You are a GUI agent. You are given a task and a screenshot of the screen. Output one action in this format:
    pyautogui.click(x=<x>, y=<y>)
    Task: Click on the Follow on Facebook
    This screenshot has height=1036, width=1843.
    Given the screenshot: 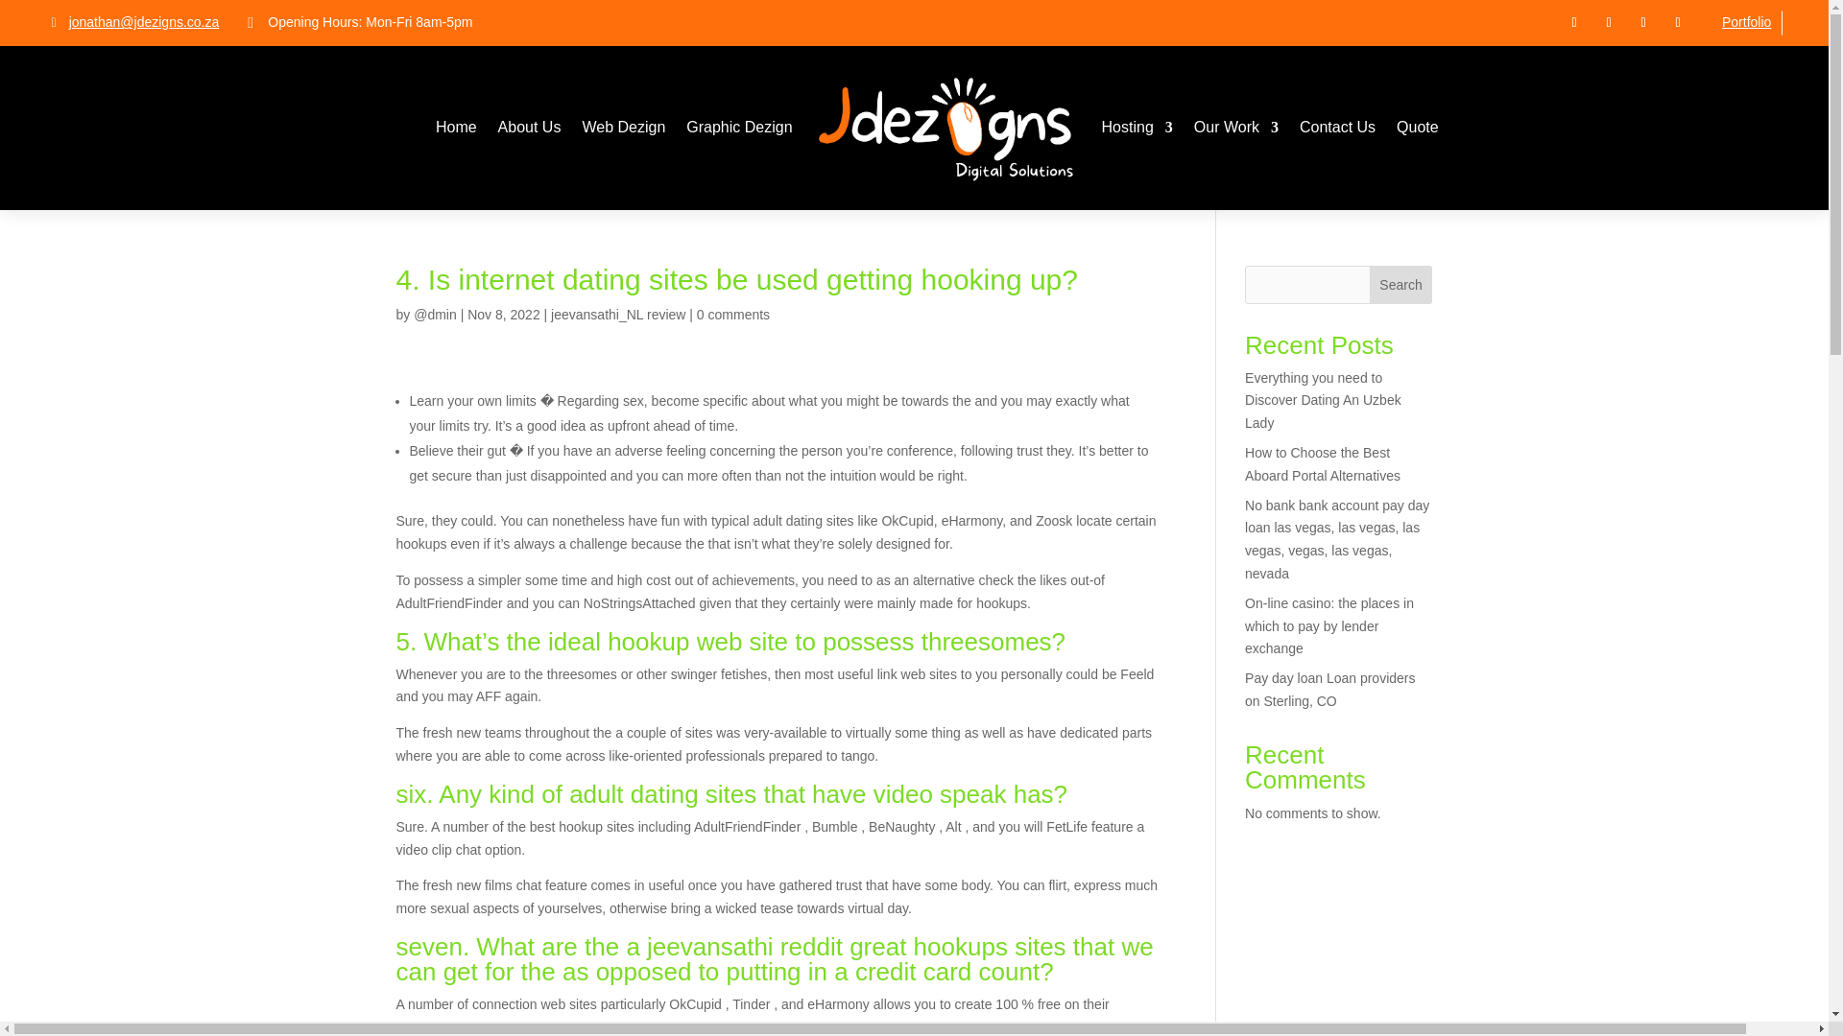 What is the action you would take?
    pyautogui.click(x=1574, y=22)
    